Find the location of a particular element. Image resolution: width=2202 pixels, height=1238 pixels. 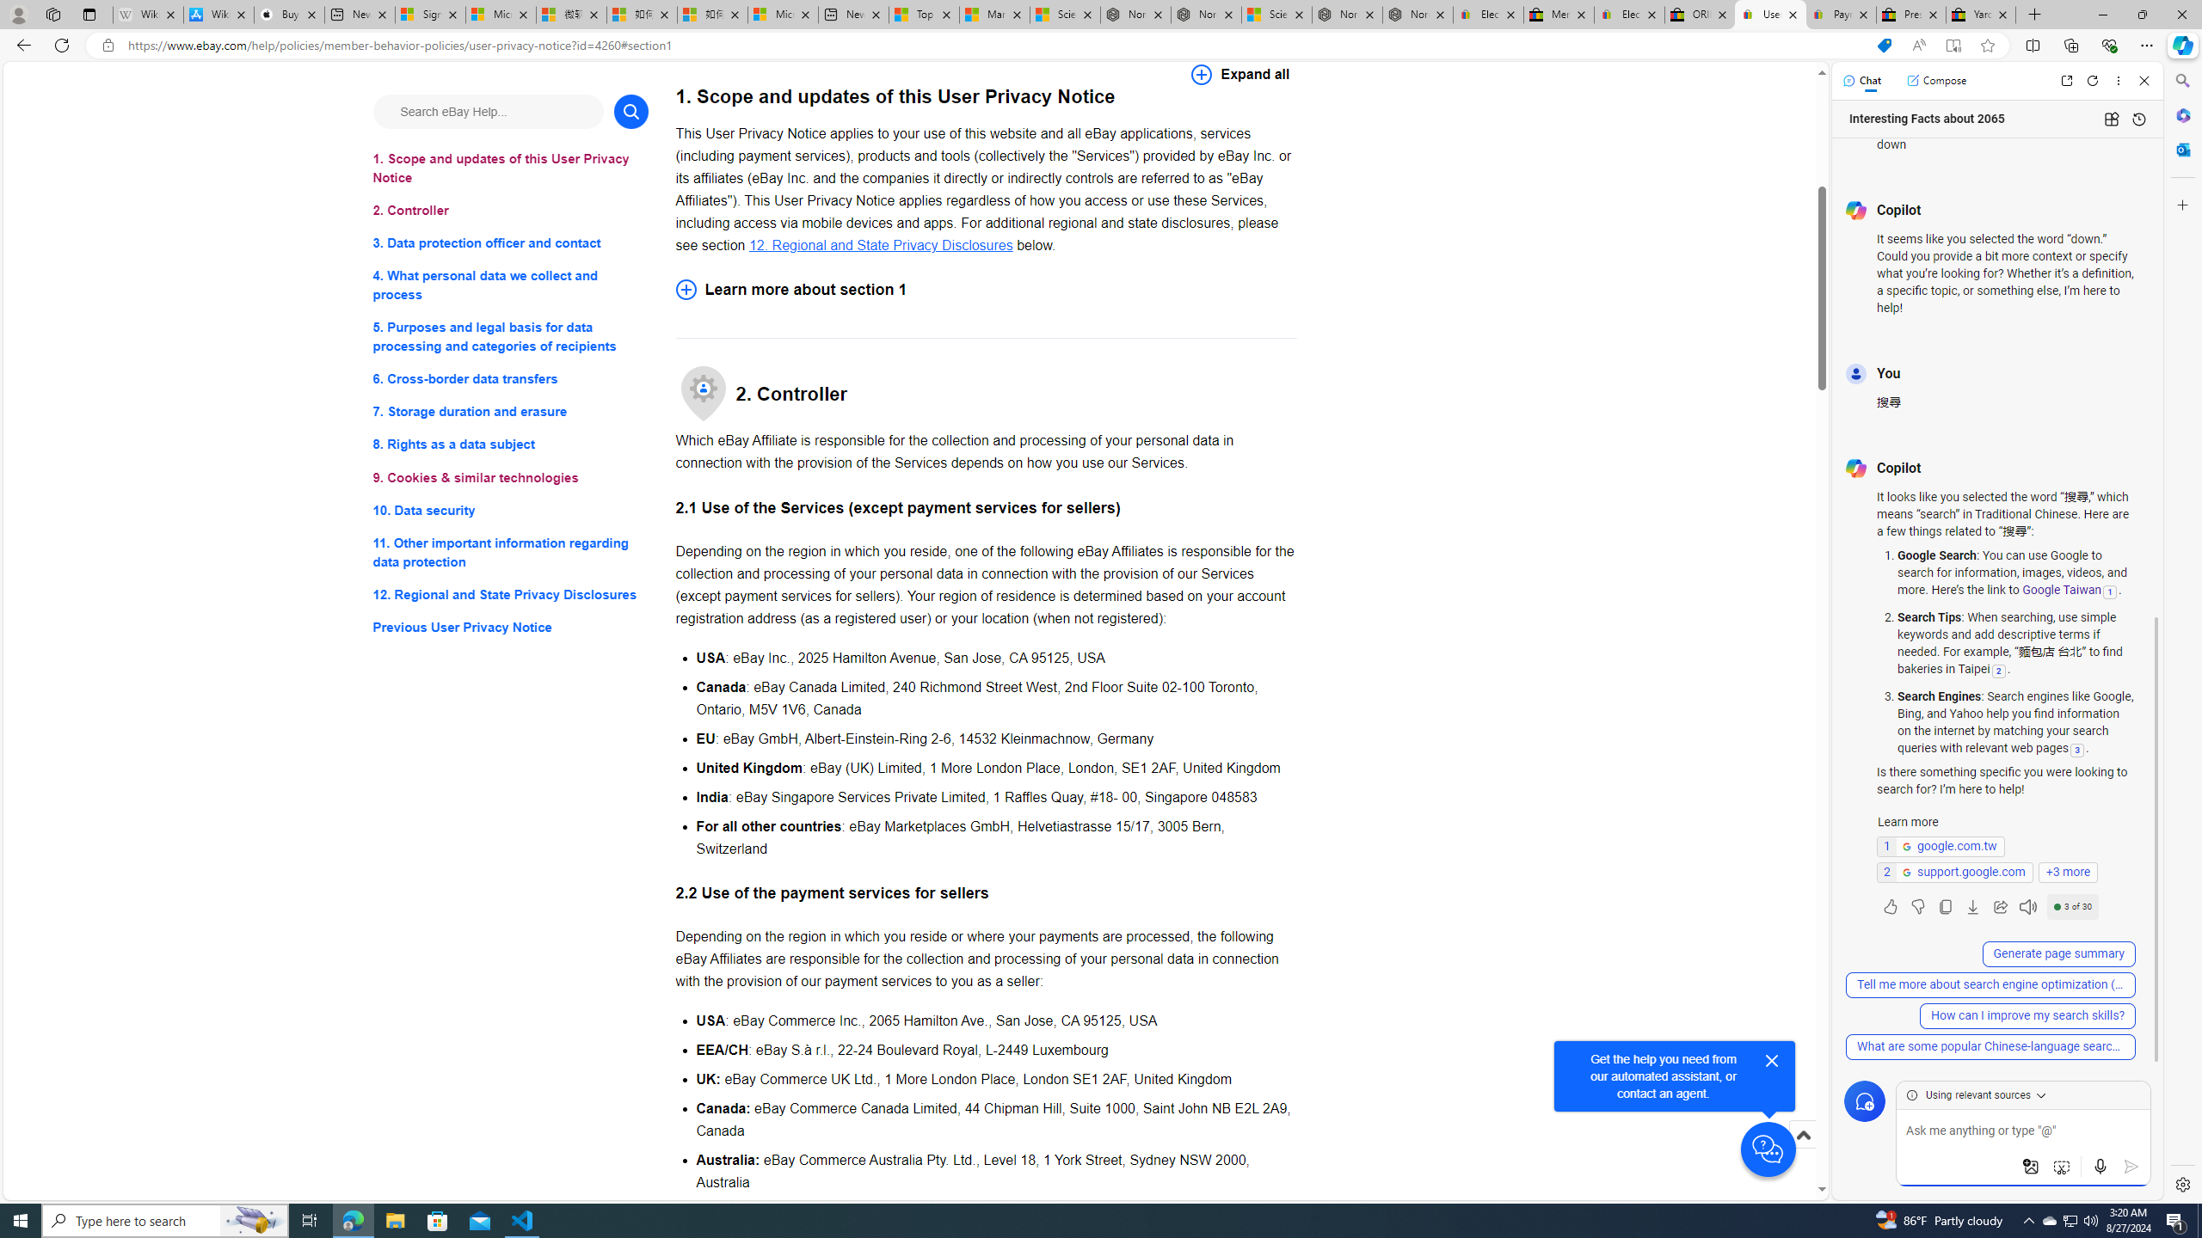

3. Data protection officer and contact is located at coordinates (511, 244).